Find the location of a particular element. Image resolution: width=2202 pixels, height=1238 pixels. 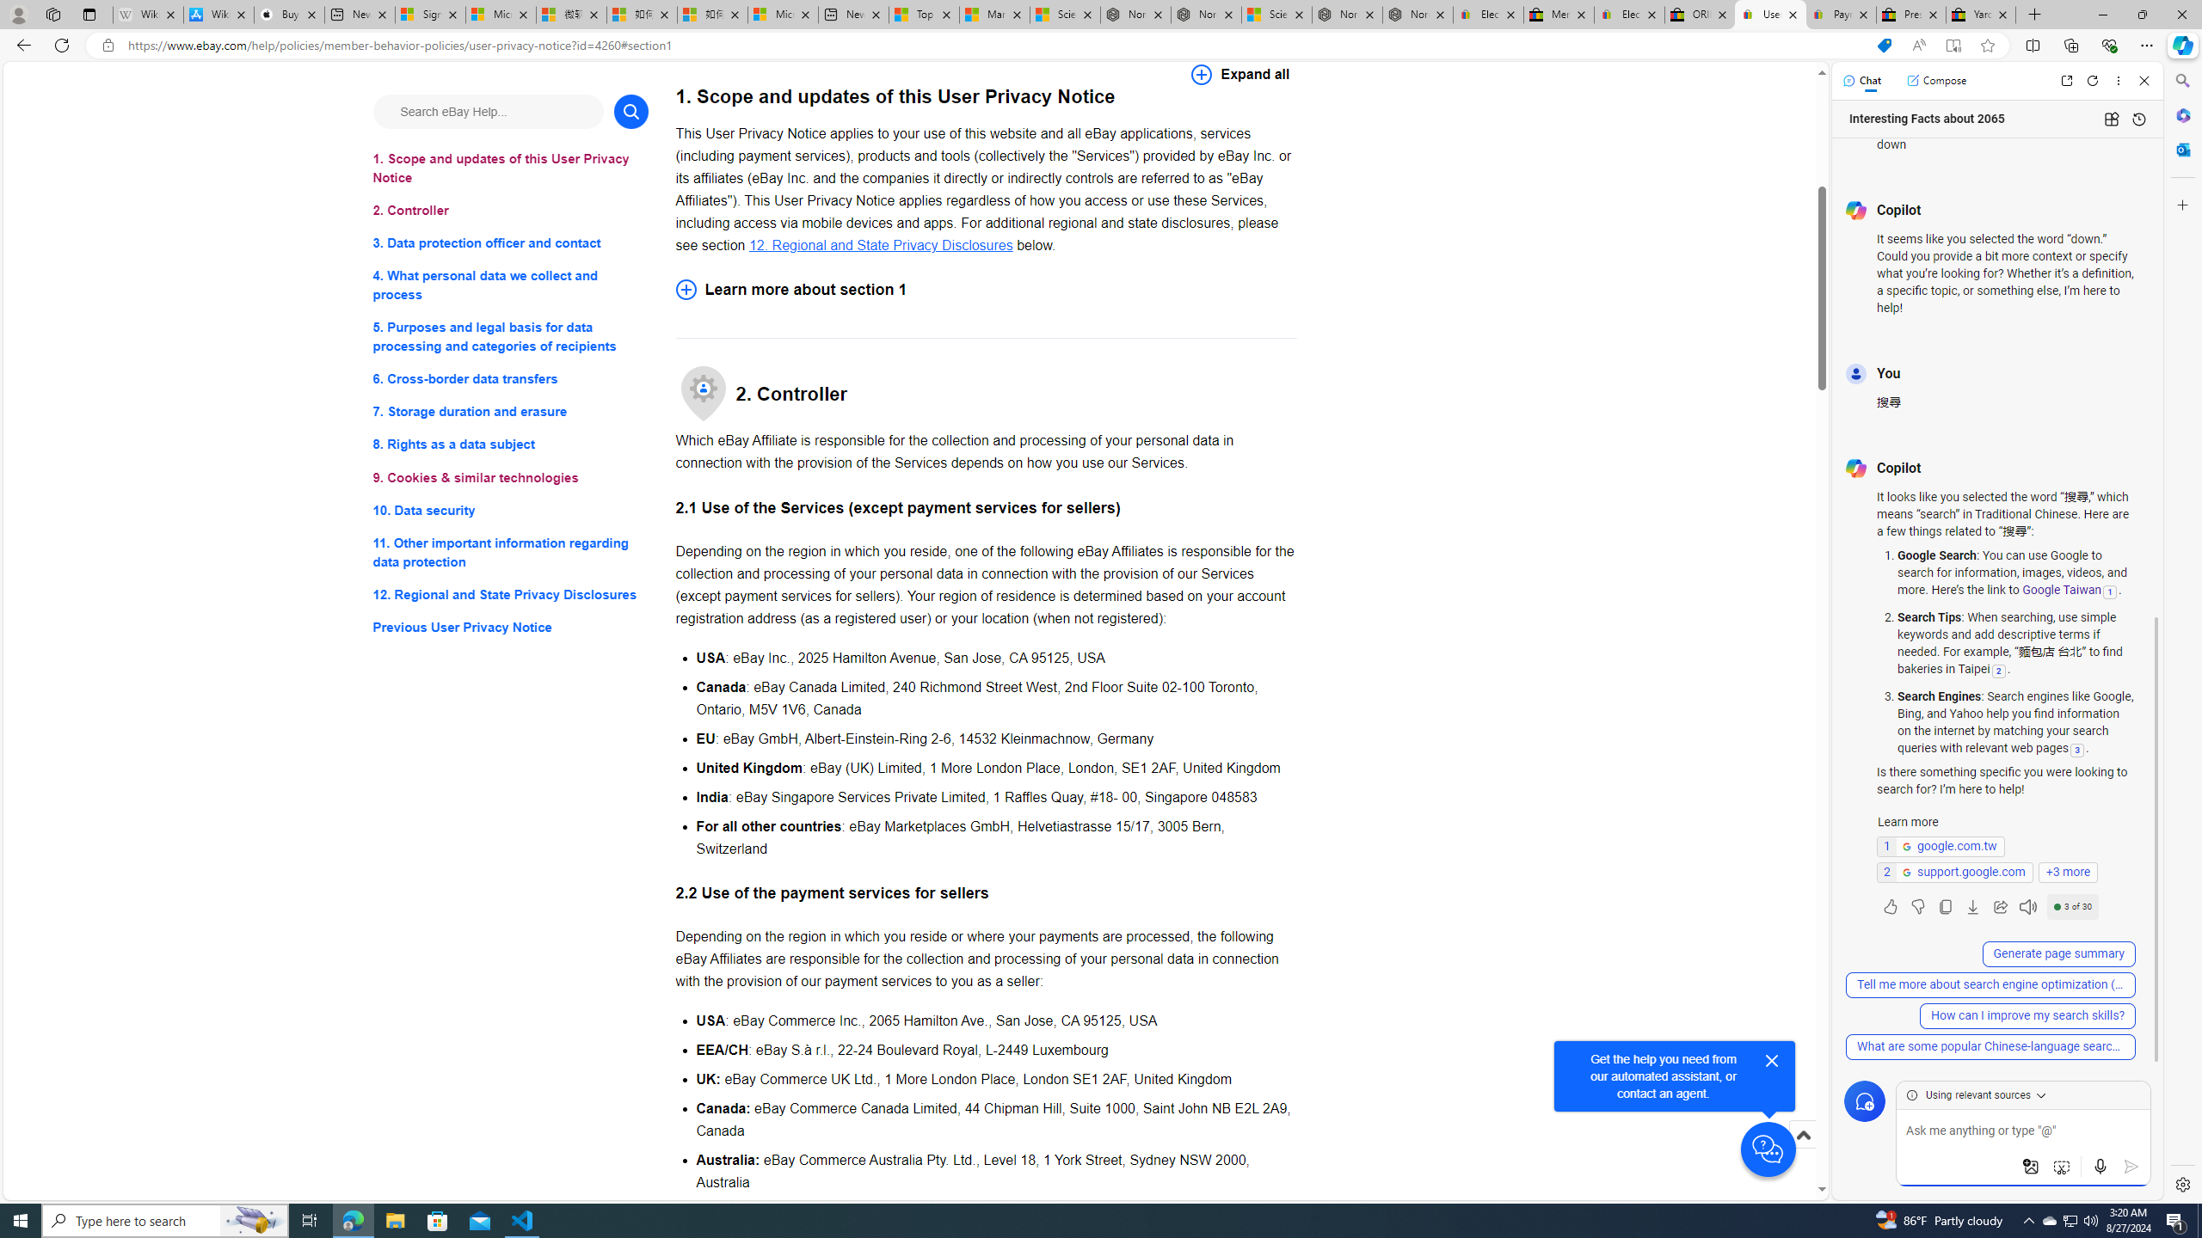

3. Data protection officer and contact is located at coordinates (511, 244).